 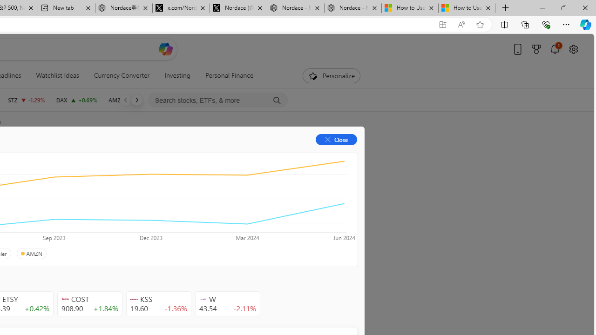 I want to click on Class: text-DS-EntryPoint1-3, so click(x=131, y=208).